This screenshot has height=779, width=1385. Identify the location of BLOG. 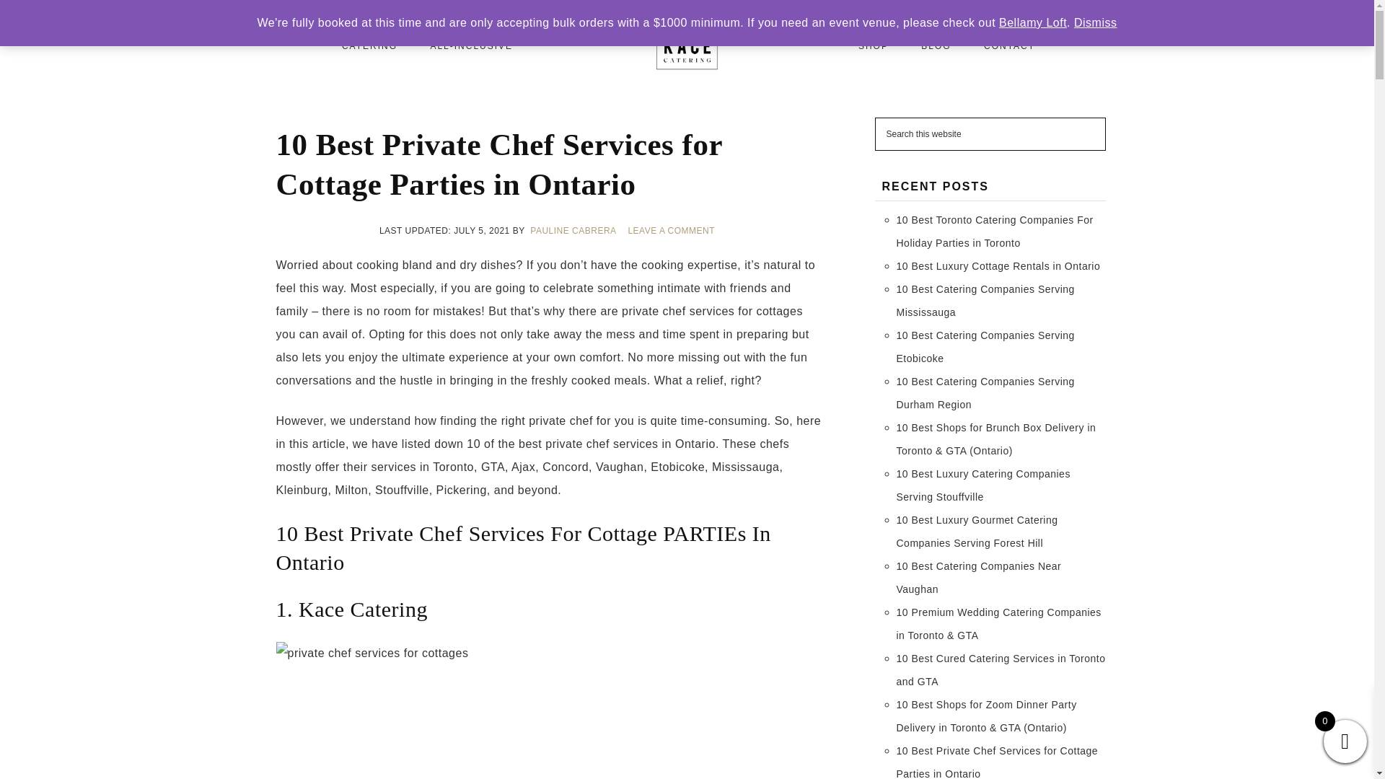
(936, 46).